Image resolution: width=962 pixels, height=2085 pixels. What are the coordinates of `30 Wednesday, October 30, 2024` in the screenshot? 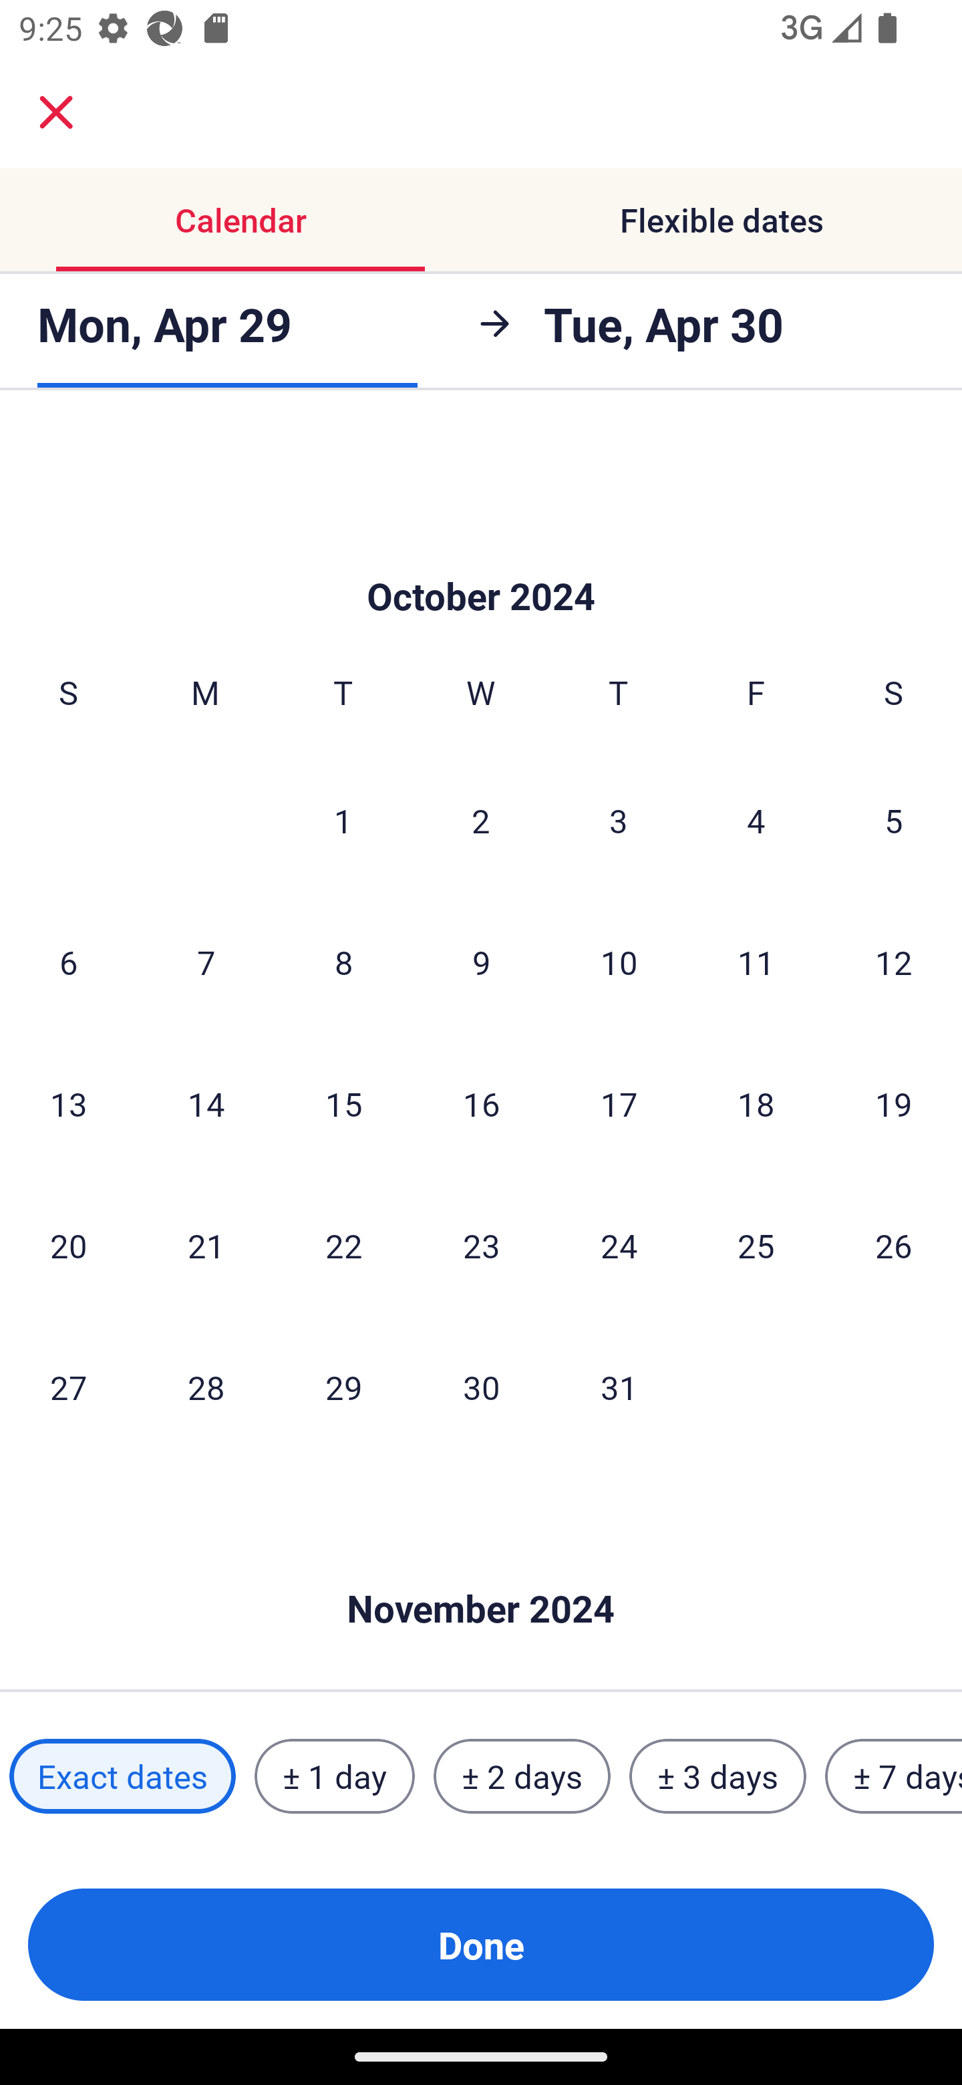 It's located at (481, 1386).